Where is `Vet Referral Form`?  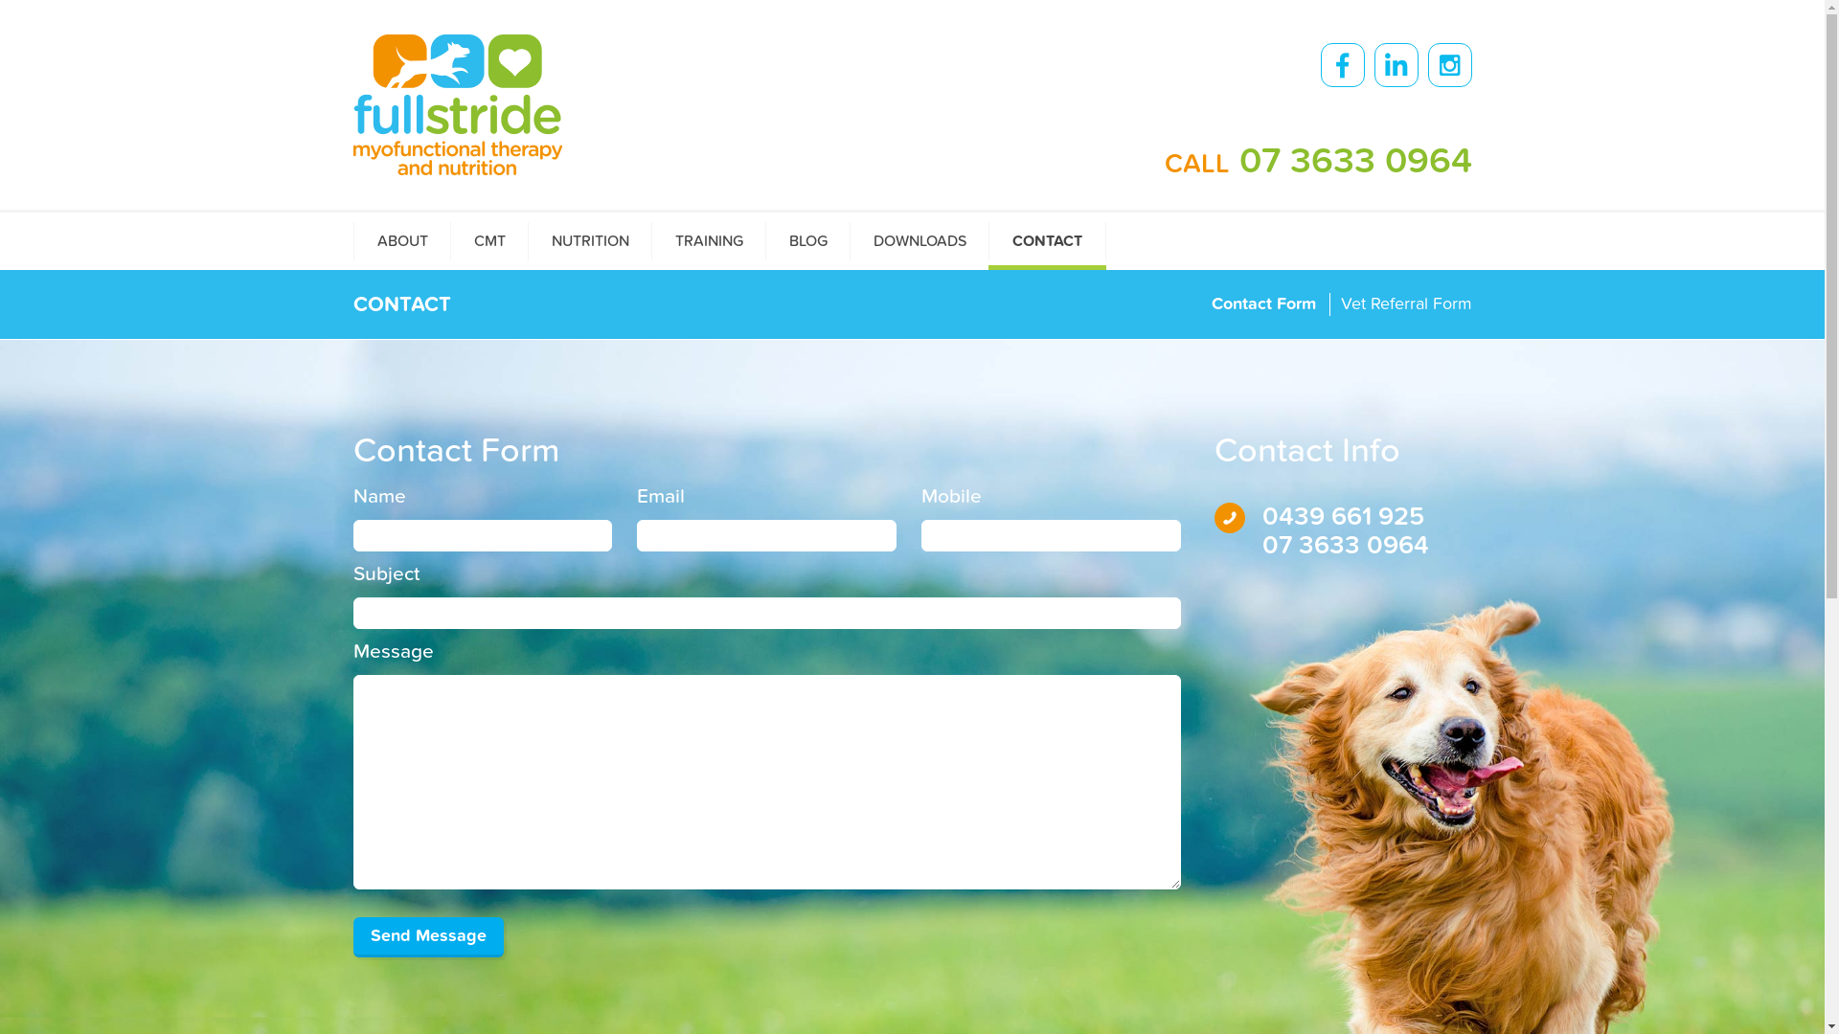
Vet Referral Form is located at coordinates (1406, 304).